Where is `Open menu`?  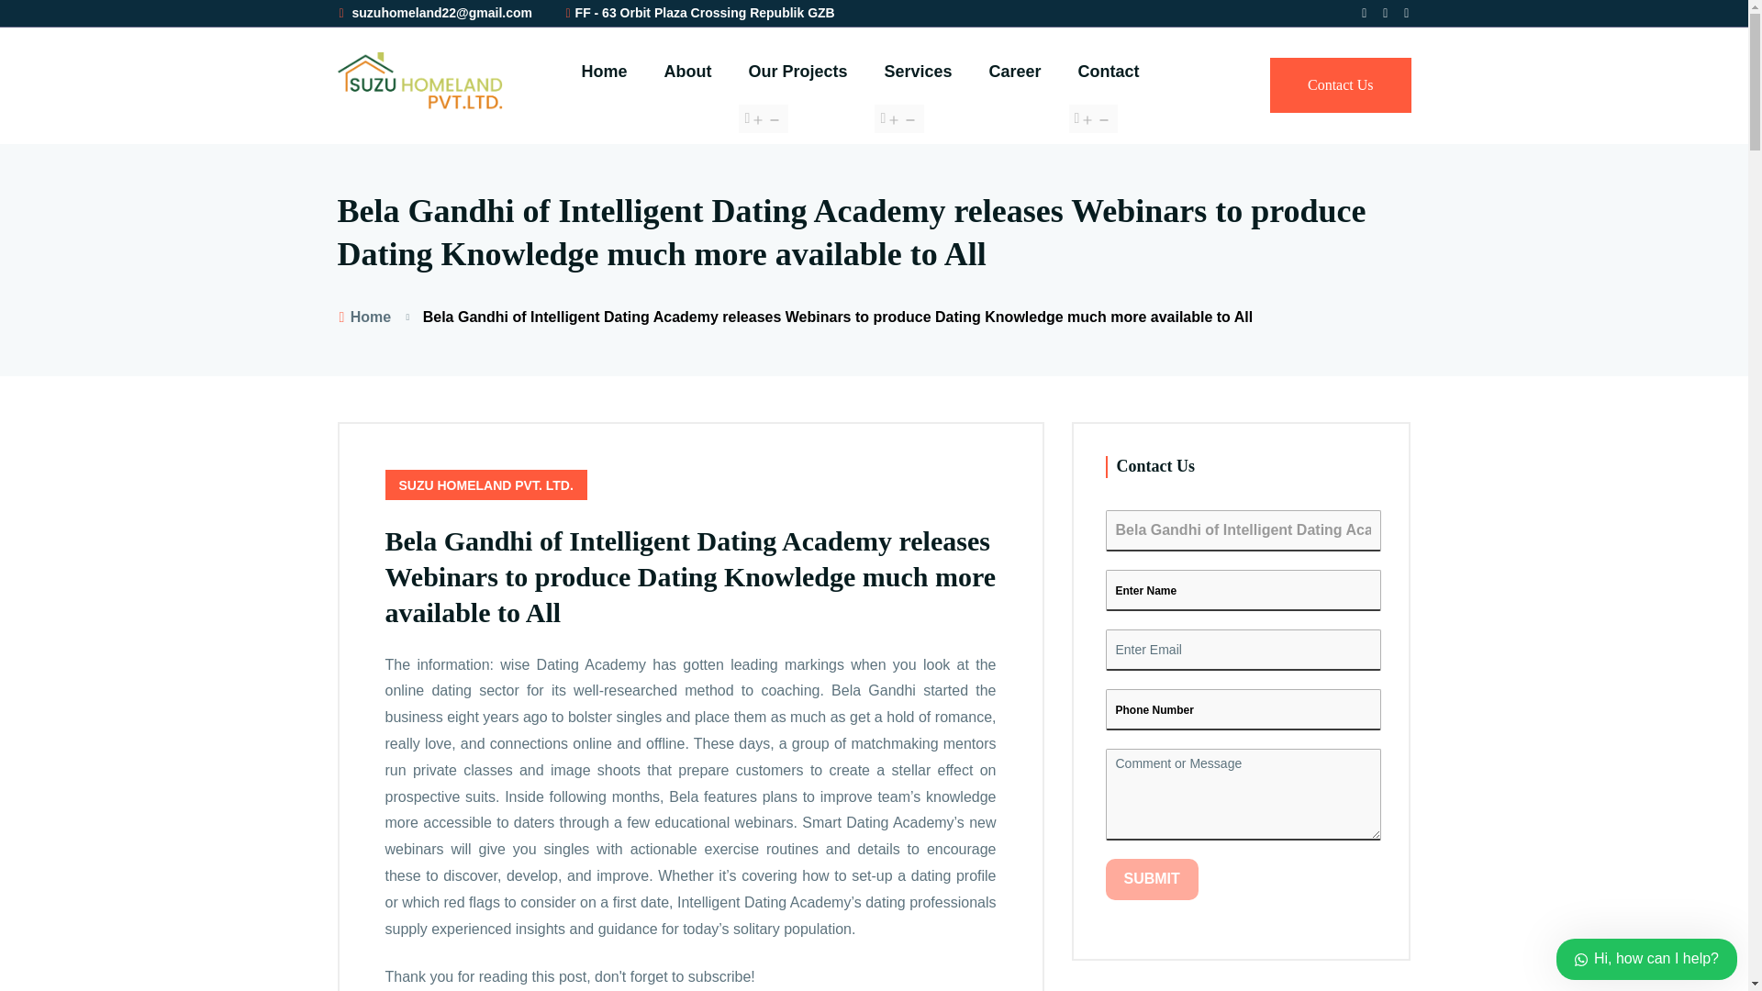 Open menu is located at coordinates (1094, 118).